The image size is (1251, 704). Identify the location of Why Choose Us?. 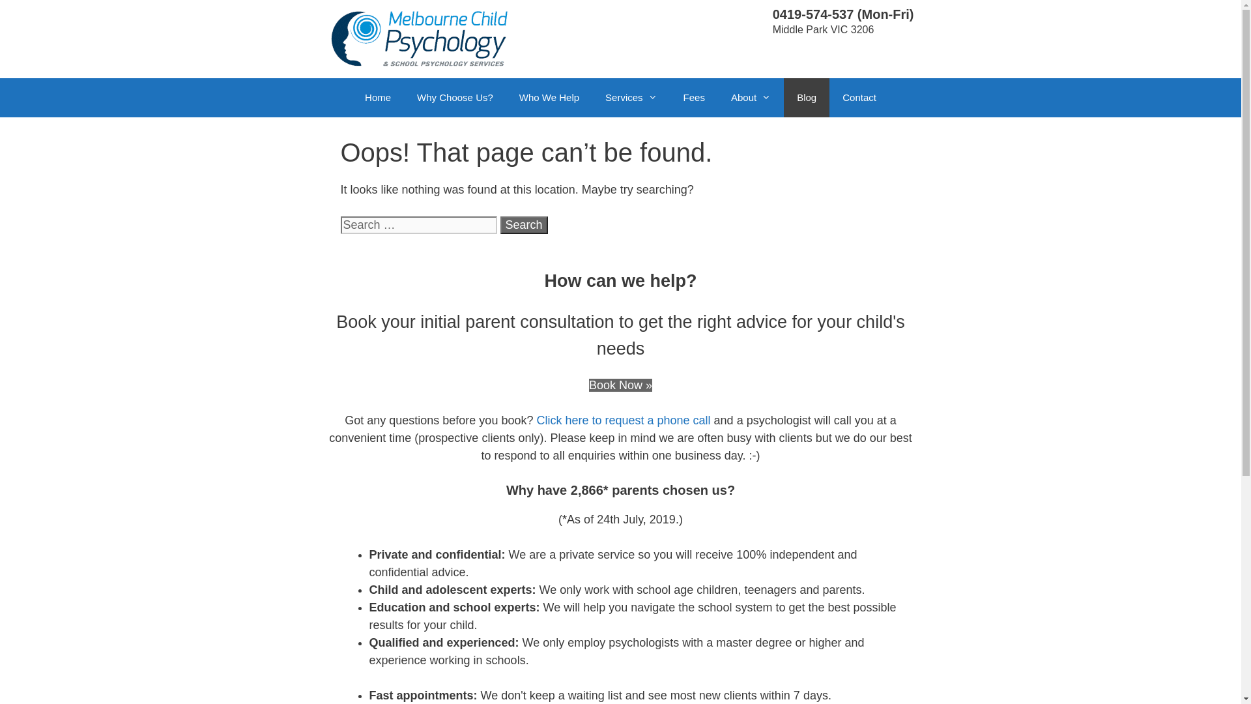
(455, 98).